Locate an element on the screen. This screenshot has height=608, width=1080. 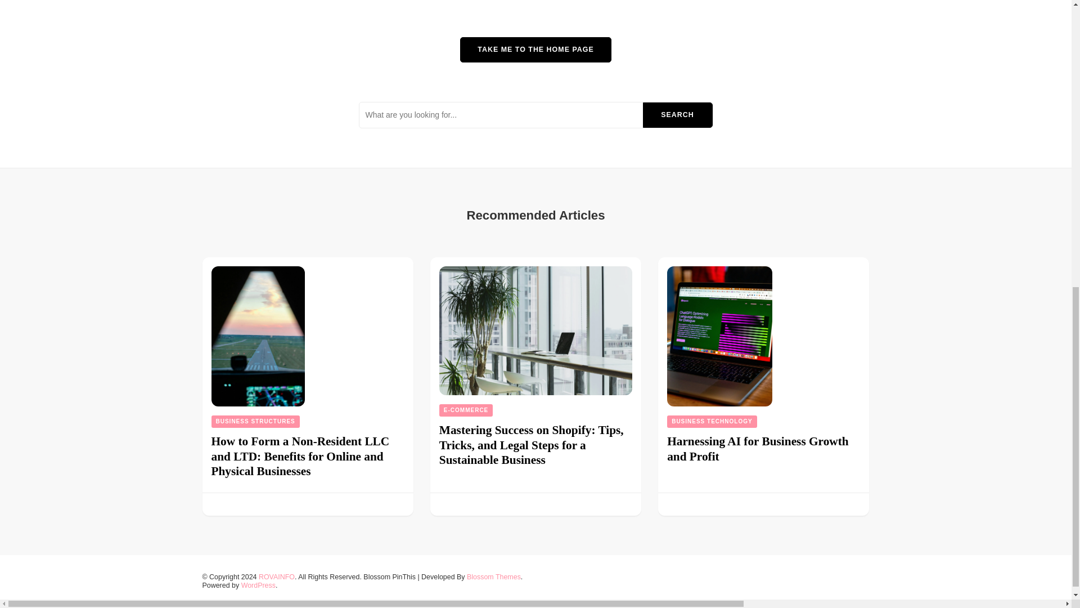
Harnessing AI for Business Growth and Profit is located at coordinates (758, 449).